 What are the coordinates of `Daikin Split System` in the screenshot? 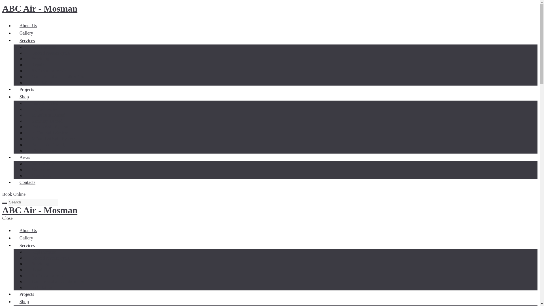 It's located at (50, 127).